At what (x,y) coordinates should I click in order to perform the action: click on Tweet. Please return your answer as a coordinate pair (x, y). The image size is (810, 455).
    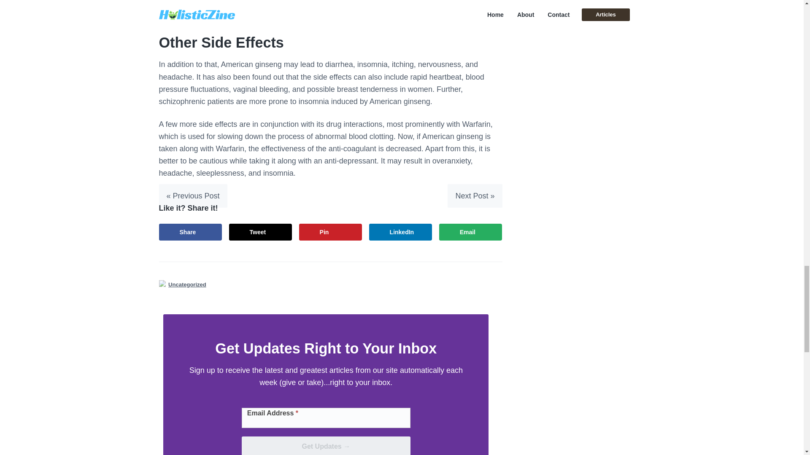
    Looking at the image, I should click on (261, 232).